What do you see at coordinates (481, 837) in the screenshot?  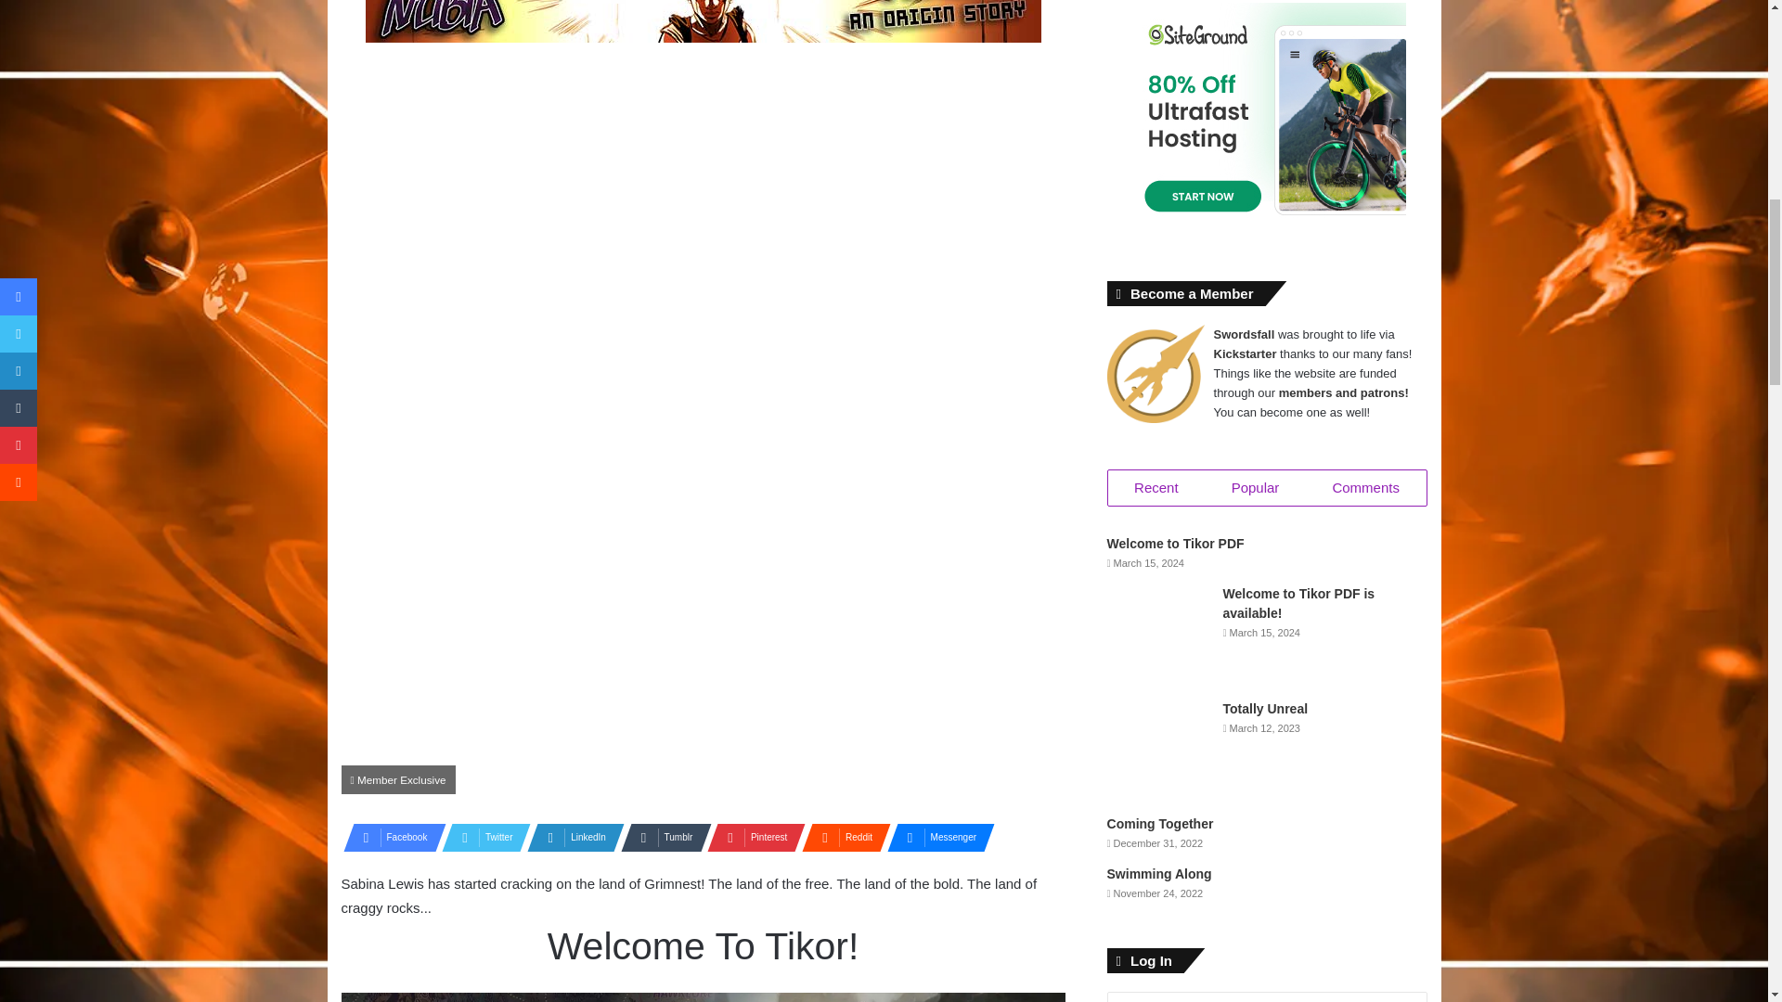 I see `Twitter` at bounding box center [481, 837].